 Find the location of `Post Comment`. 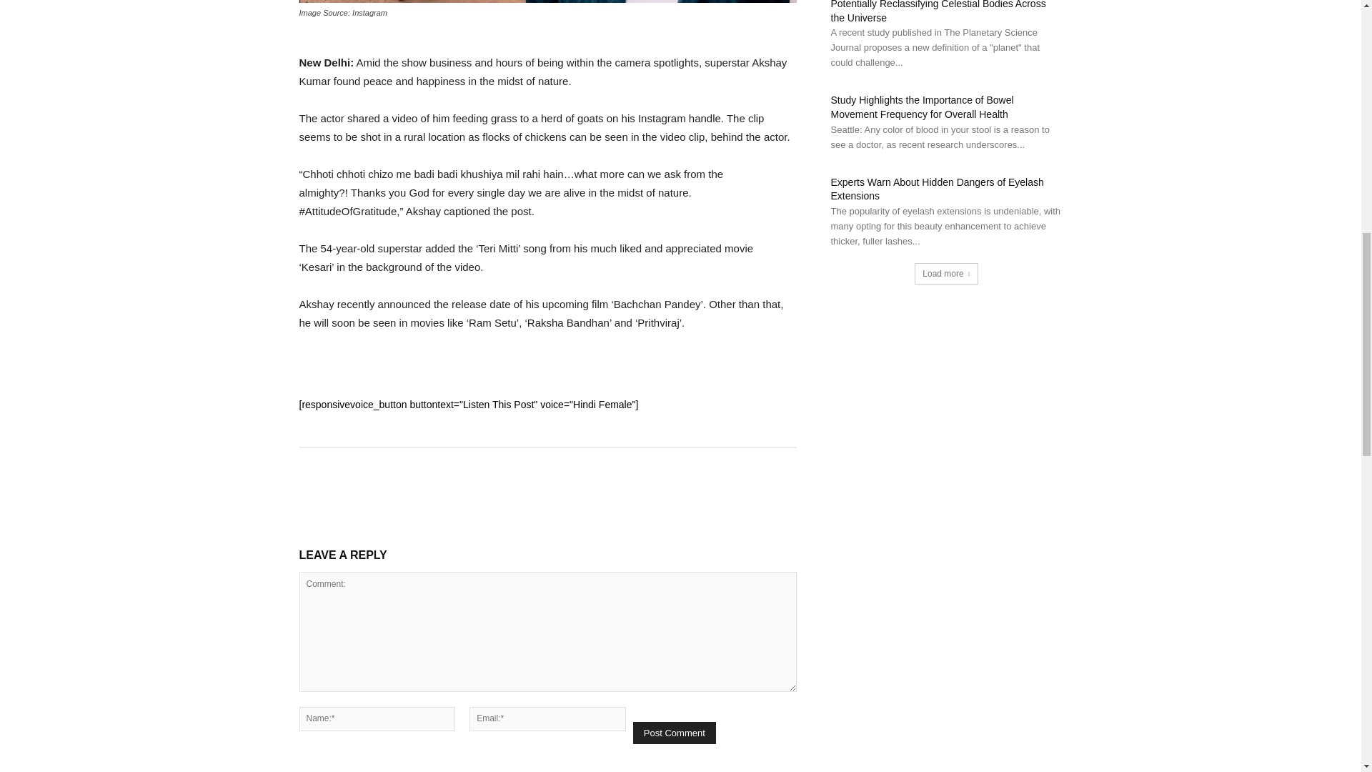

Post Comment is located at coordinates (675, 733).